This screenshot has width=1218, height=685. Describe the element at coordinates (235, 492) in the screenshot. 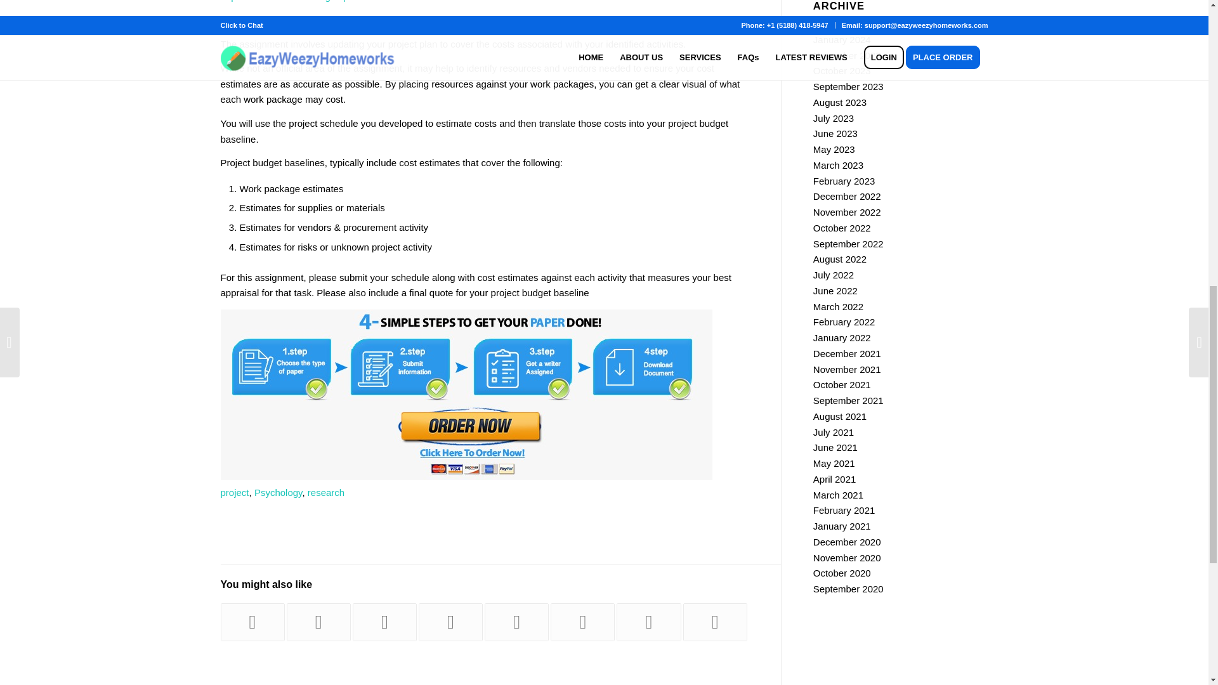

I see `project` at that location.